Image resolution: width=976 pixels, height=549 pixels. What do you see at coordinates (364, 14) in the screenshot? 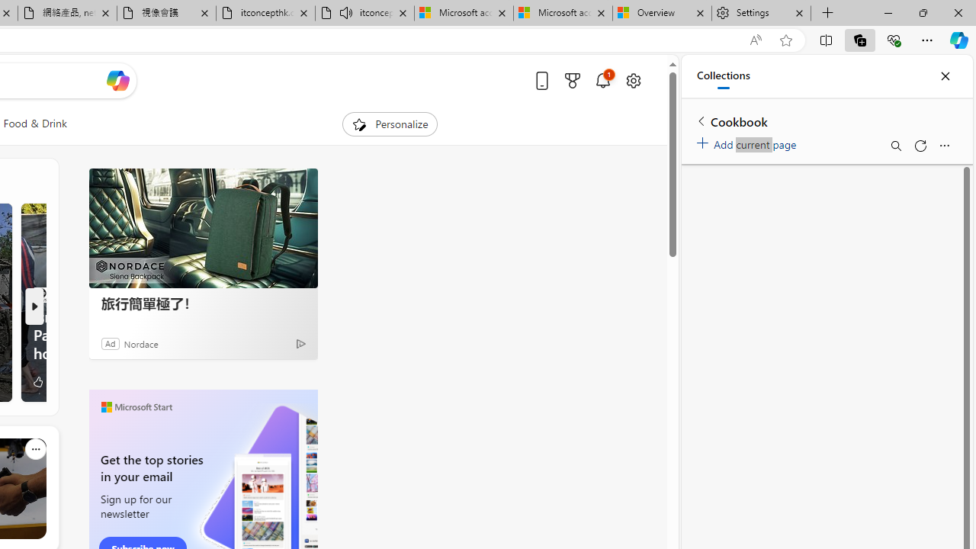
I see `itconcepthk.com/projector_solutions.mp4 - Audio playing` at bounding box center [364, 14].